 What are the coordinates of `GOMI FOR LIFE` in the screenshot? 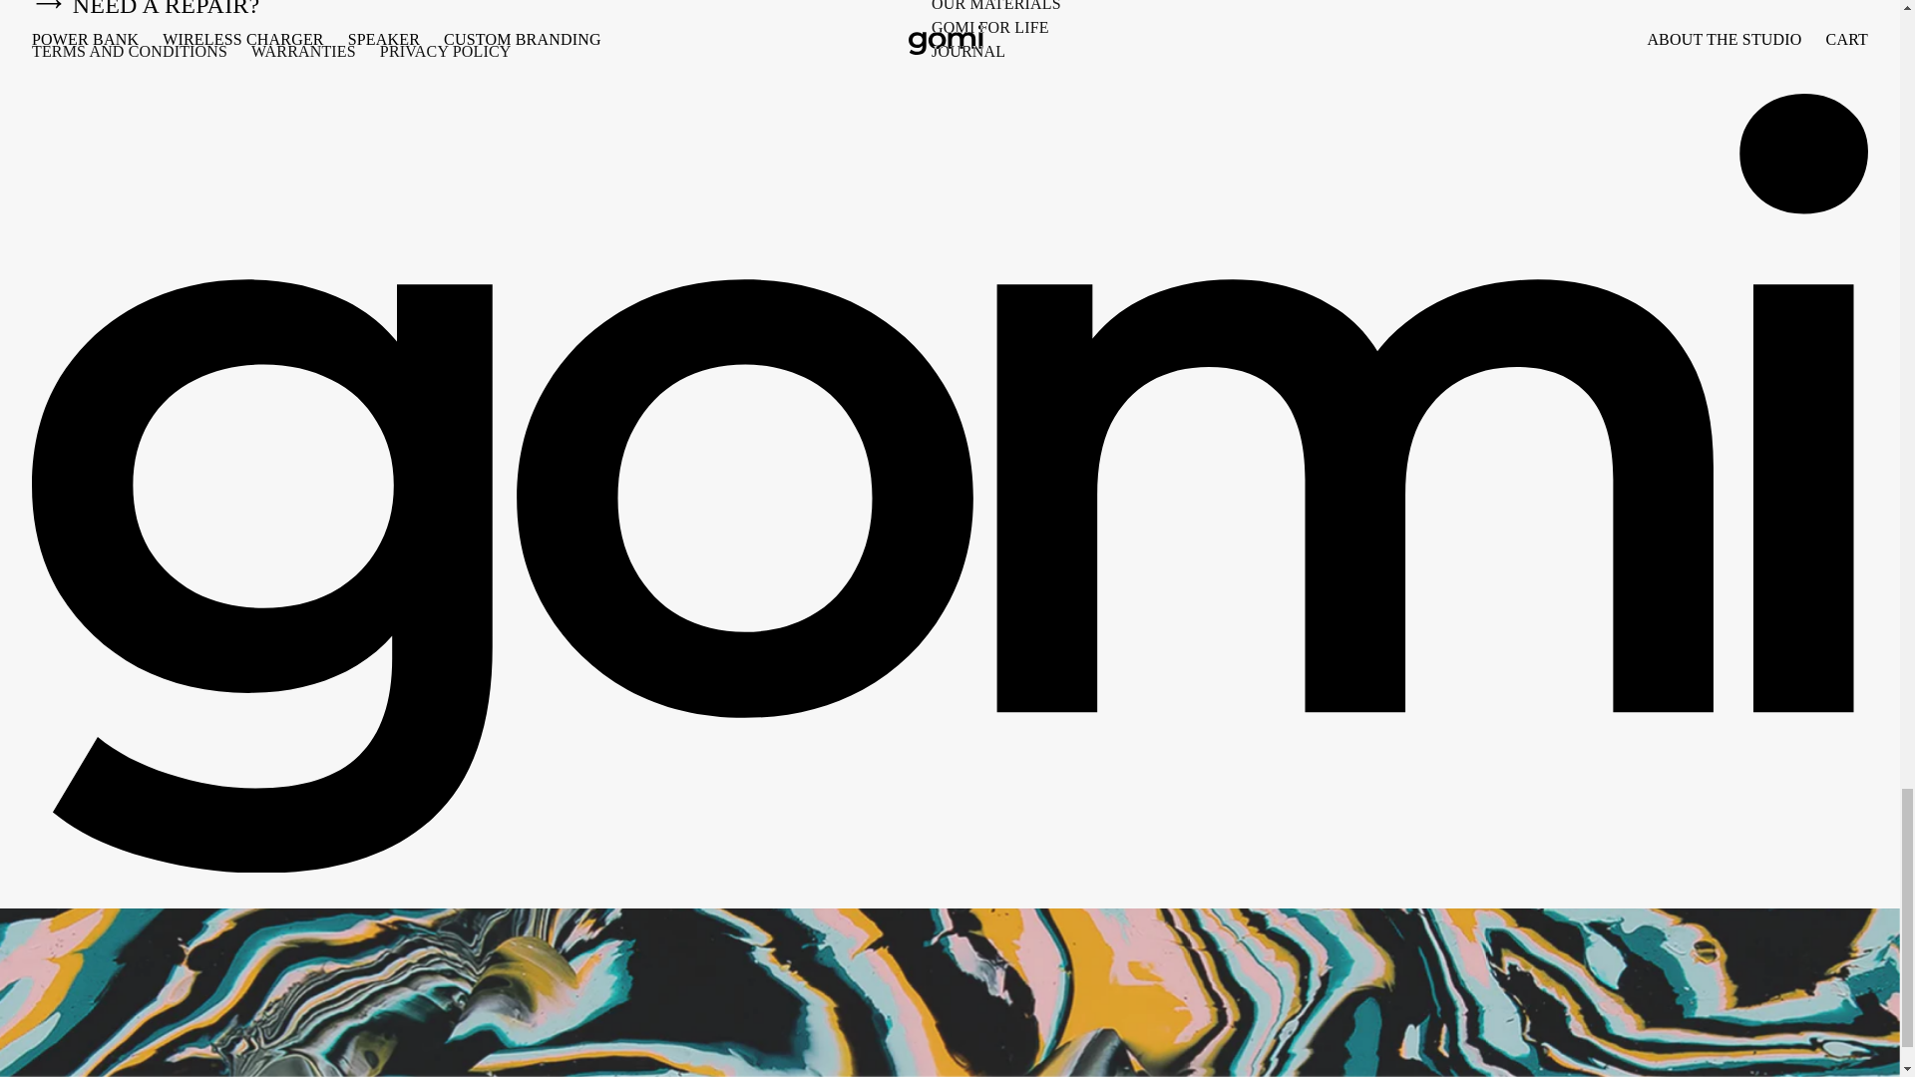 It's located at (989, 28).